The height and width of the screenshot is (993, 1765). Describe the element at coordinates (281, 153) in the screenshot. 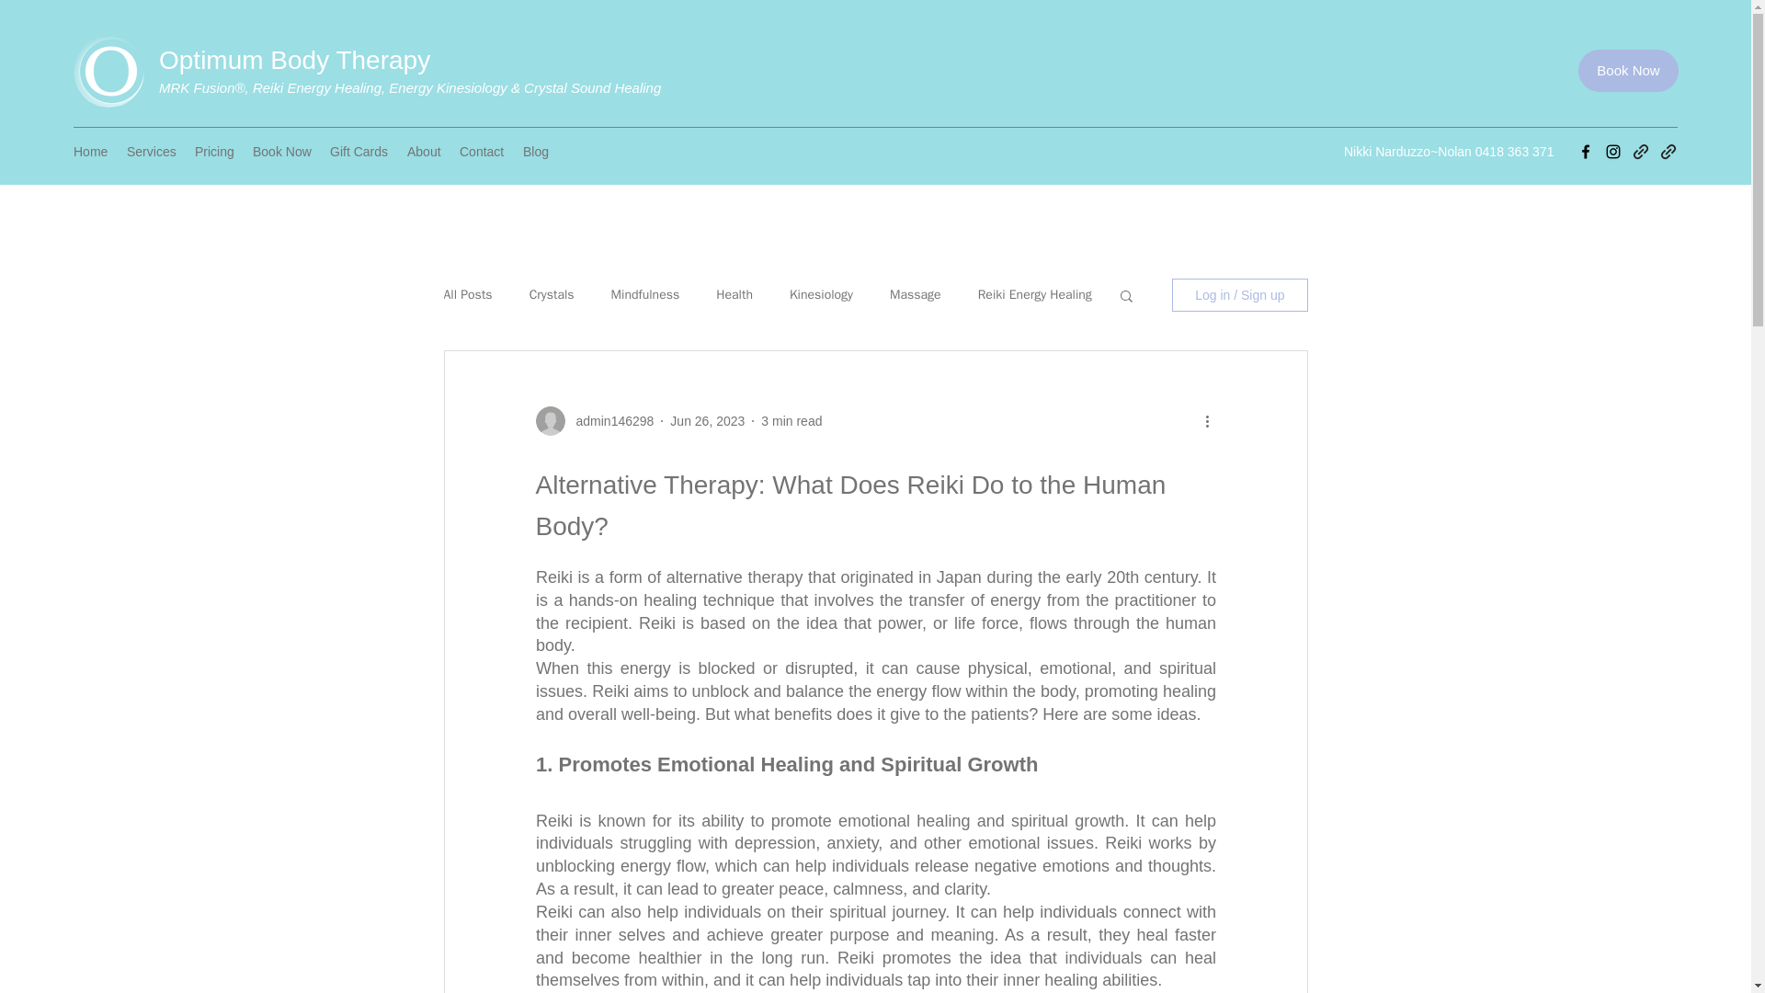

I see `Book Now` at that location.